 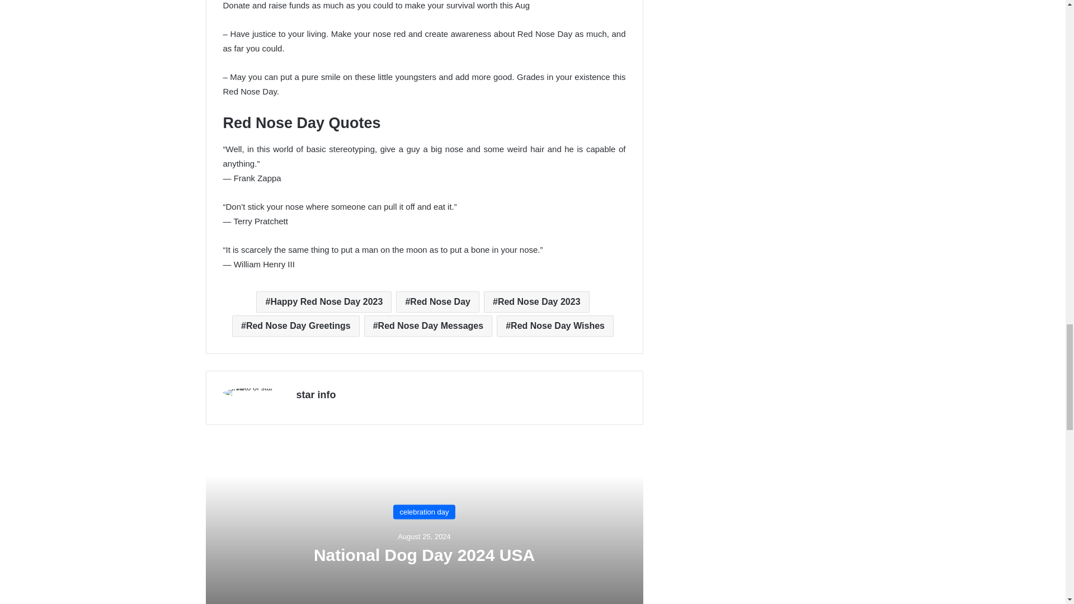 I want to click on Red Nose Day 2023, so click(x=537, y=302).